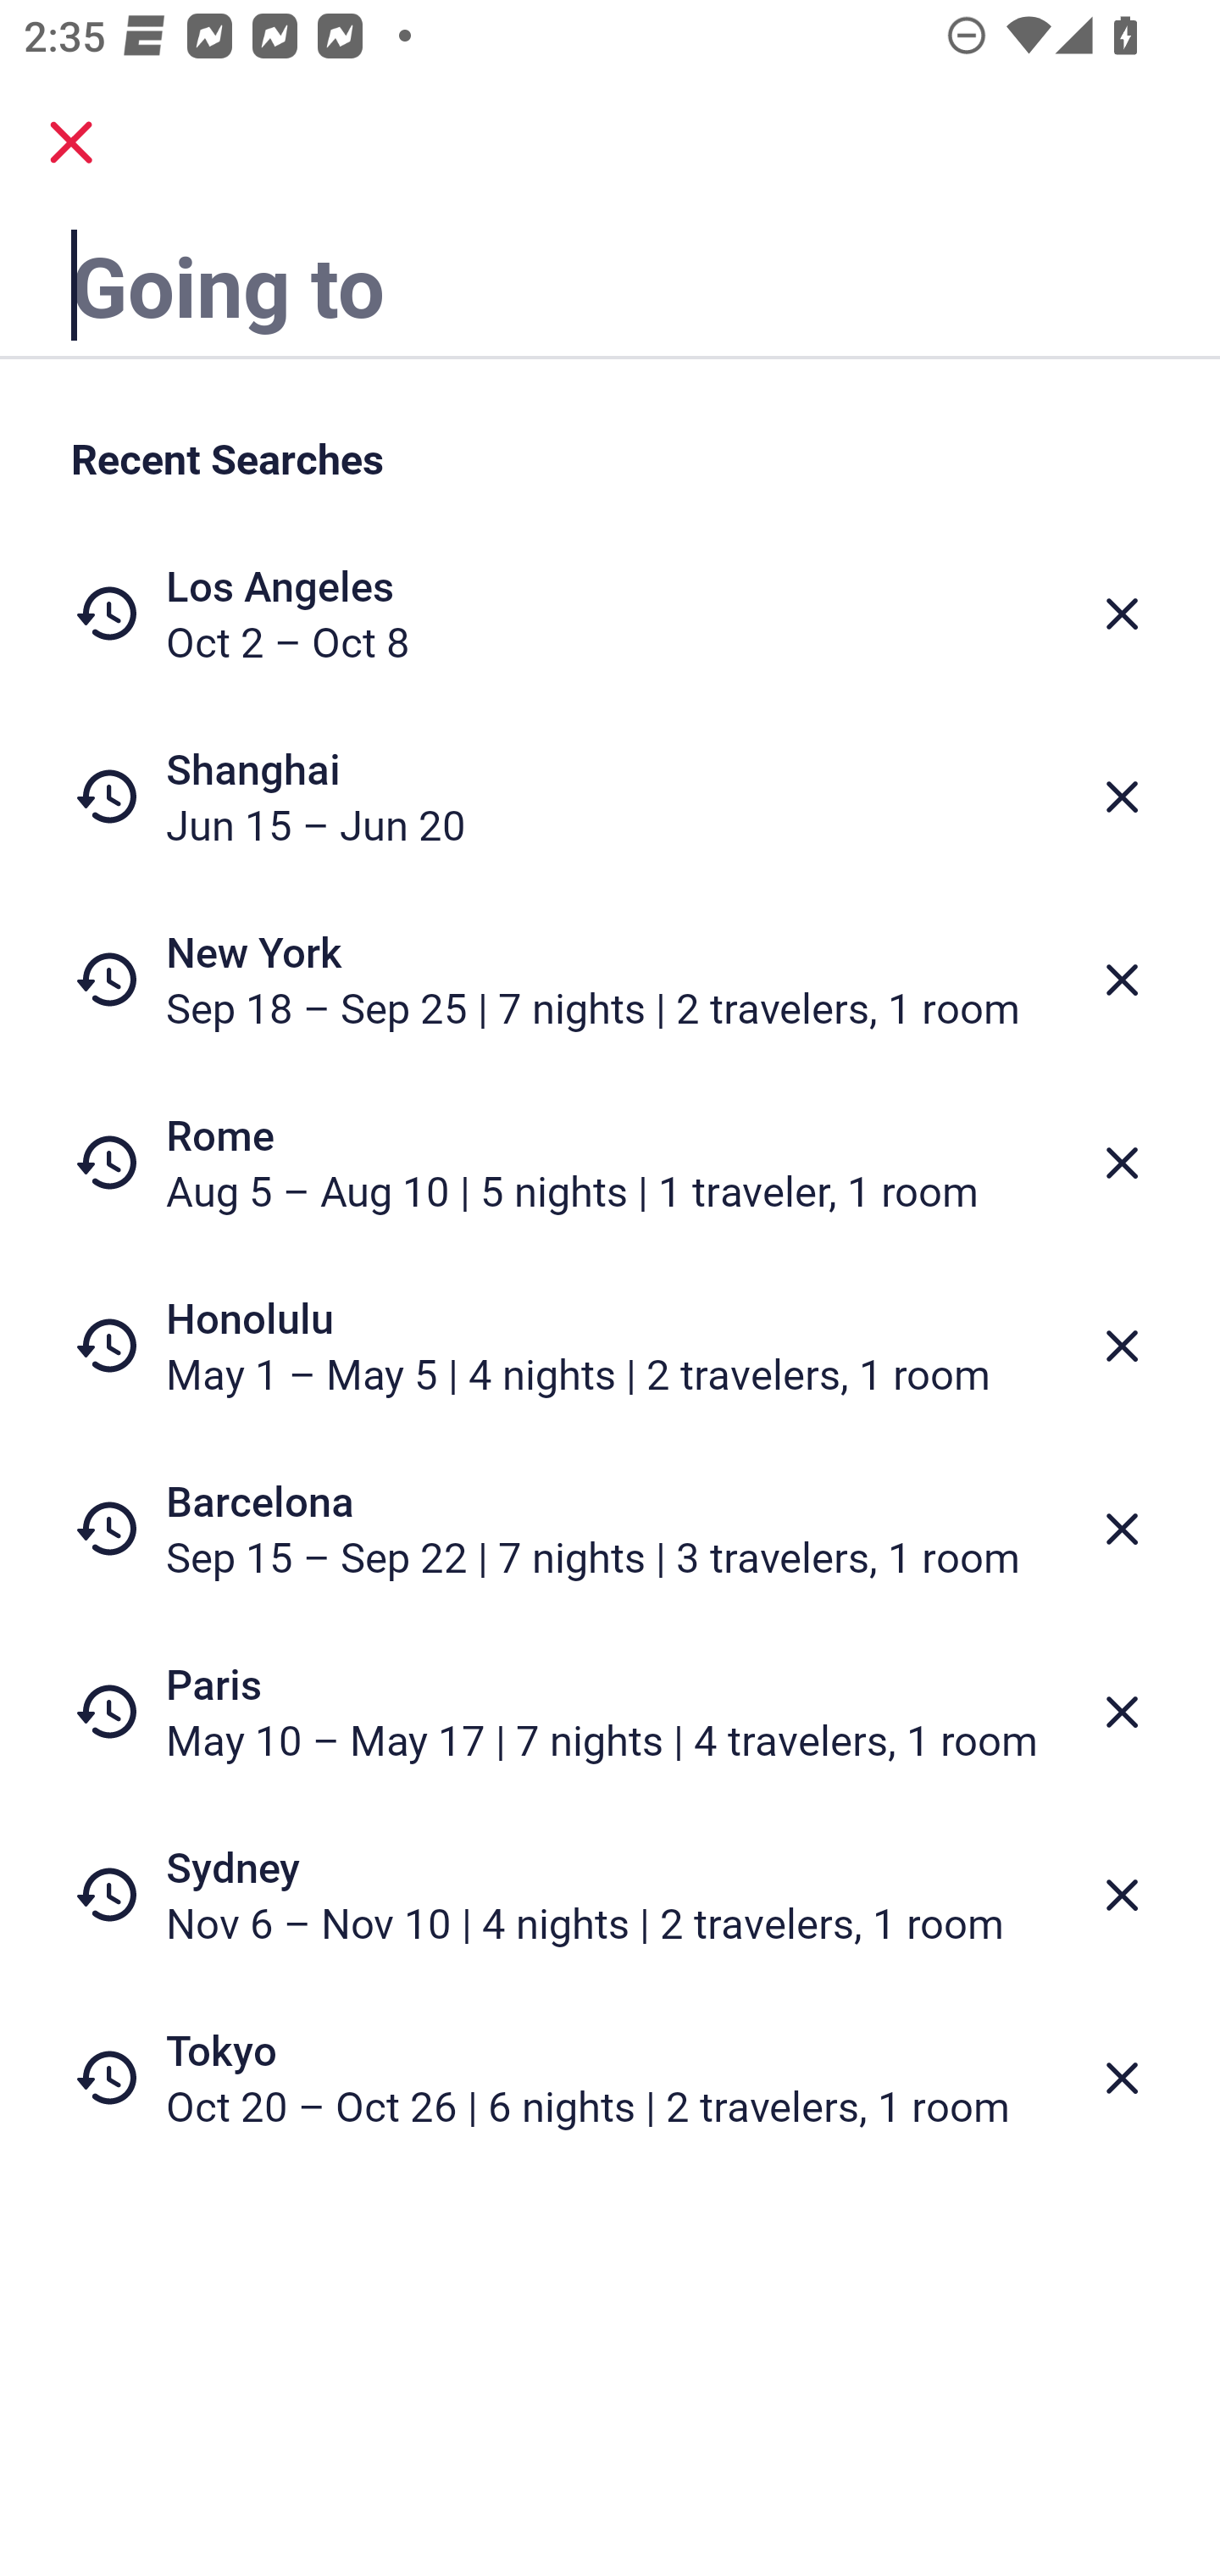 Image resolution: width=1220 pixels, height=2576 pixels. What do you see at coordinates (1122, 1529) in the screenshot?
I see `Delete from recent searches` at bounding box center [1122, 1529].